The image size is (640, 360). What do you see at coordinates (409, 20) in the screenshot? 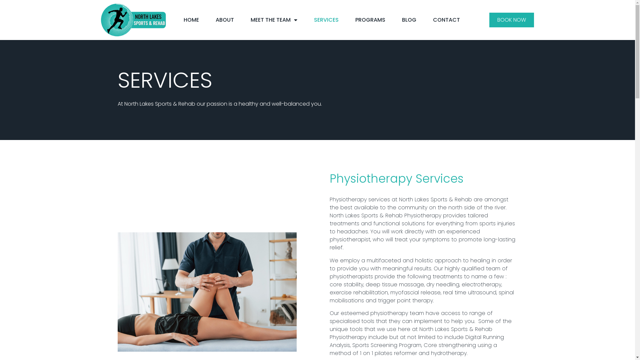
I see `BLOG` at bounding box center [409, 20].